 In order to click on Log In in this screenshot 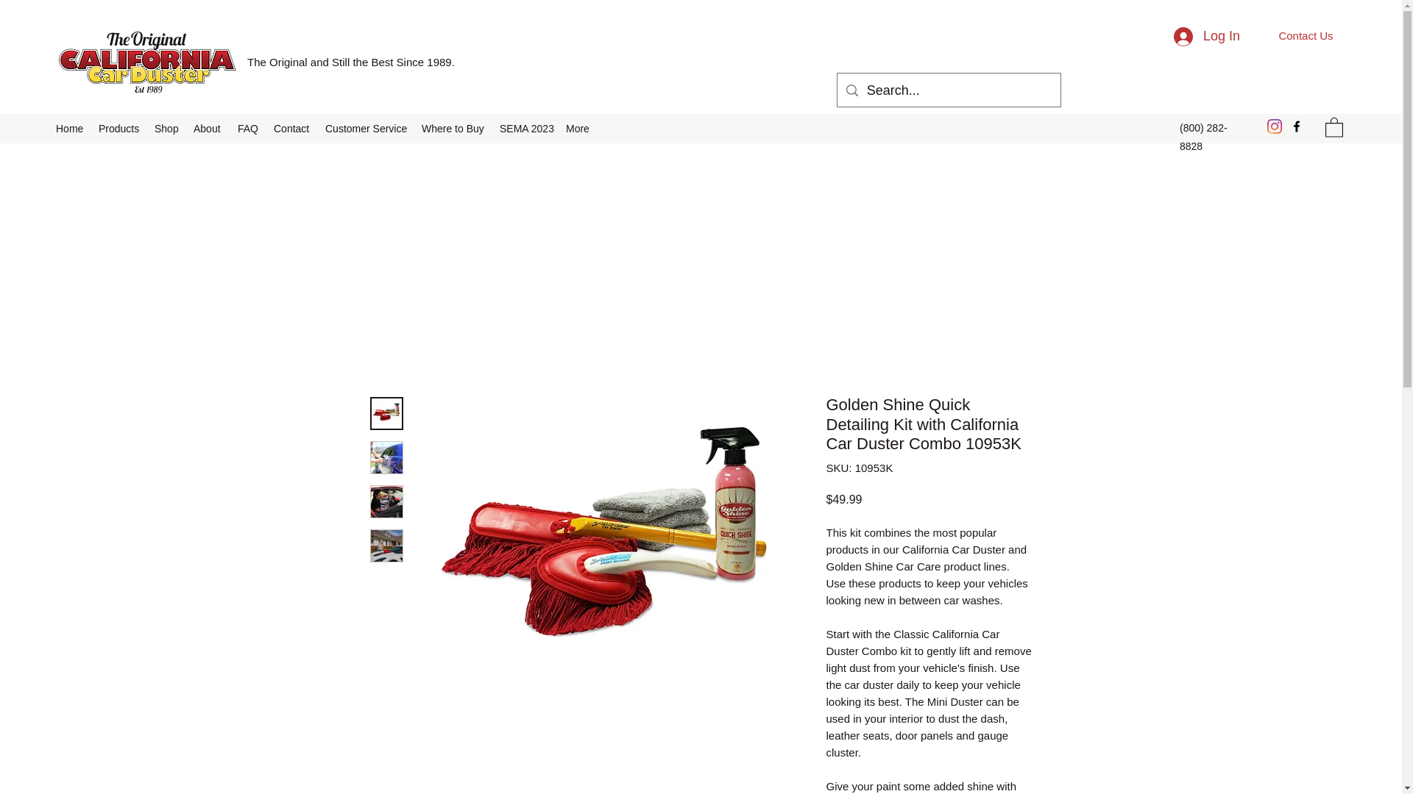, I will do `click(1207, 37)`.